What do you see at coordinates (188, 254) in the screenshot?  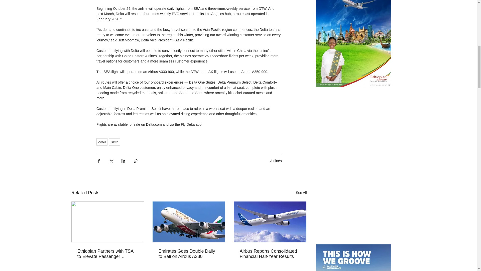 I see `Emirates Goes Double Daily to Bali on Airbus A380` at bounding box center [188, 254].